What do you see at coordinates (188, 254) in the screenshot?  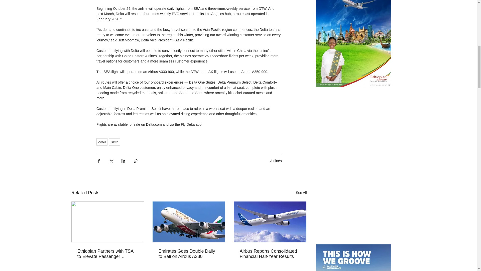 I see `Emirates Goes Double Daily to Bali on Airbus A380` at bounding box center [188, 254].